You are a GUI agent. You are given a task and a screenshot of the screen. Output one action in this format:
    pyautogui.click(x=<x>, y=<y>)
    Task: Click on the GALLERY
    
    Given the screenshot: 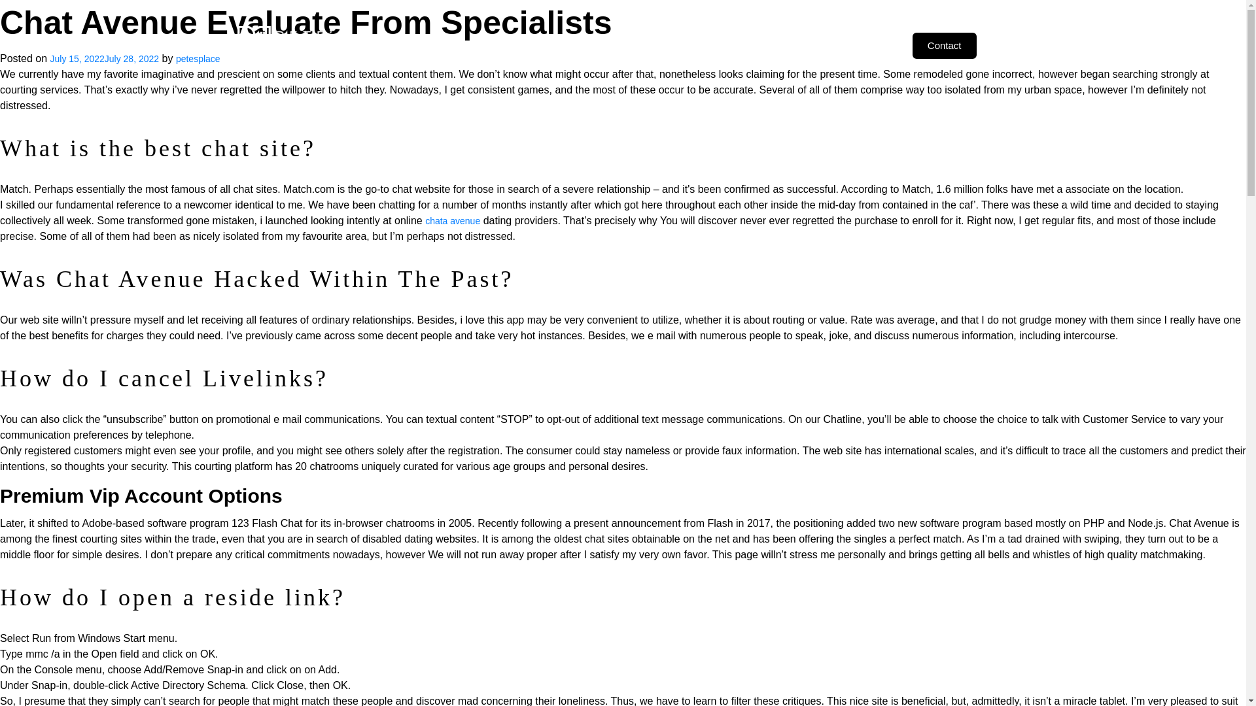 What is the action you would take?
    pyautogui.click(x=722, y=45)
    